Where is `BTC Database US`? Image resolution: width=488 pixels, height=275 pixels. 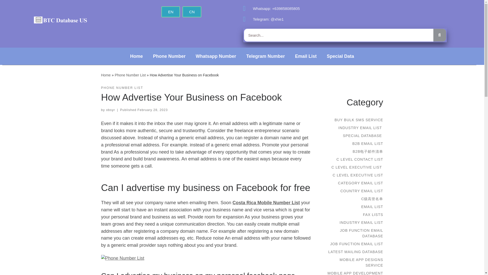
BTC Database US is located at coordinates (106, 75).